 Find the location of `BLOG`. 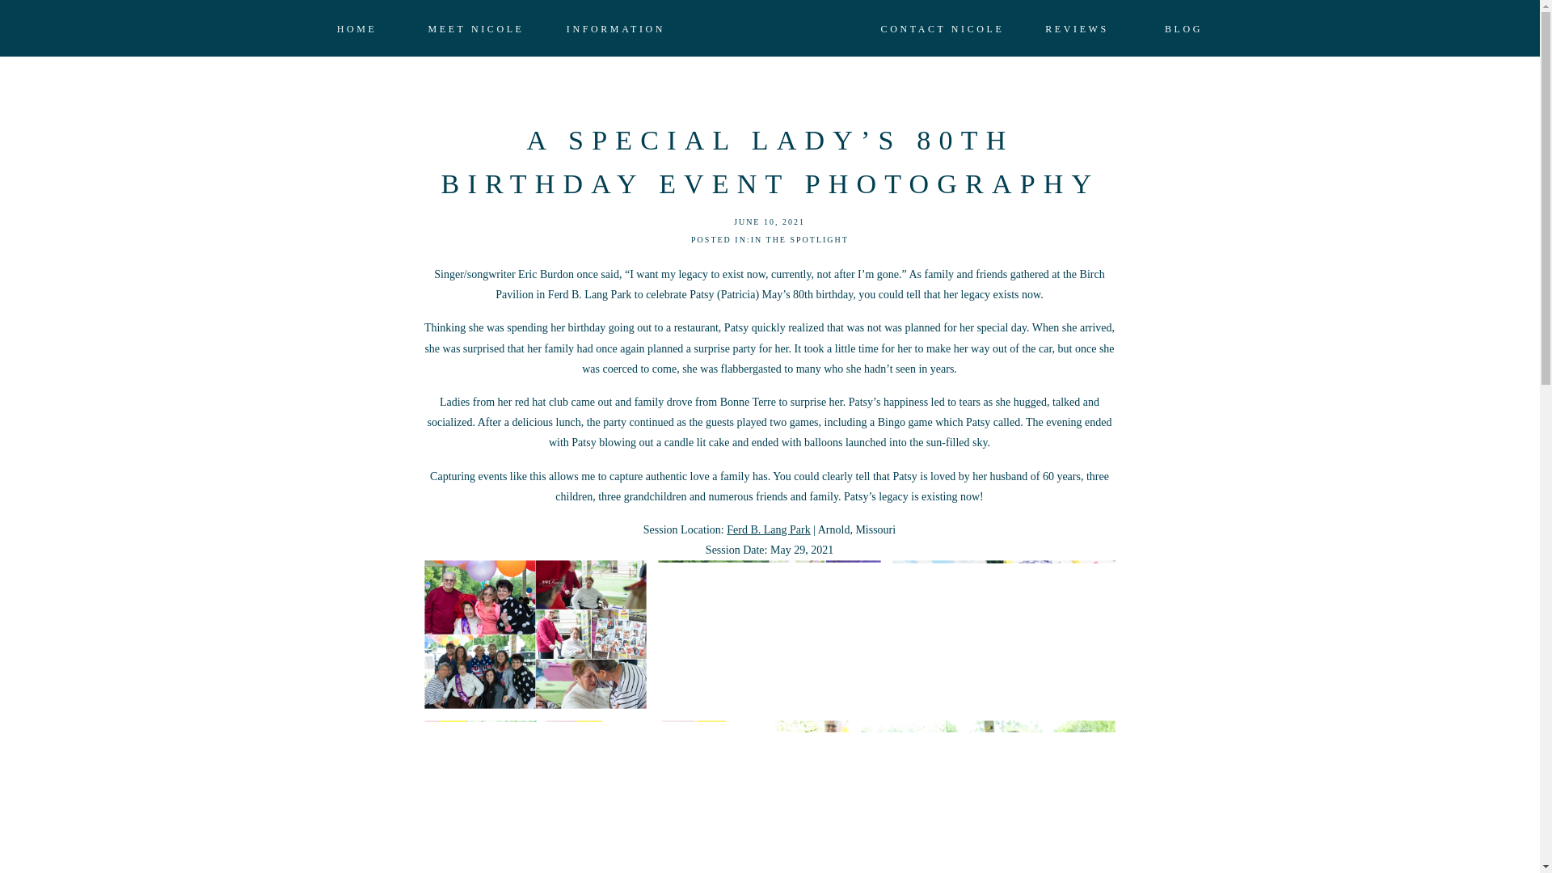

BLOG is located at coordinates (1183, 28).